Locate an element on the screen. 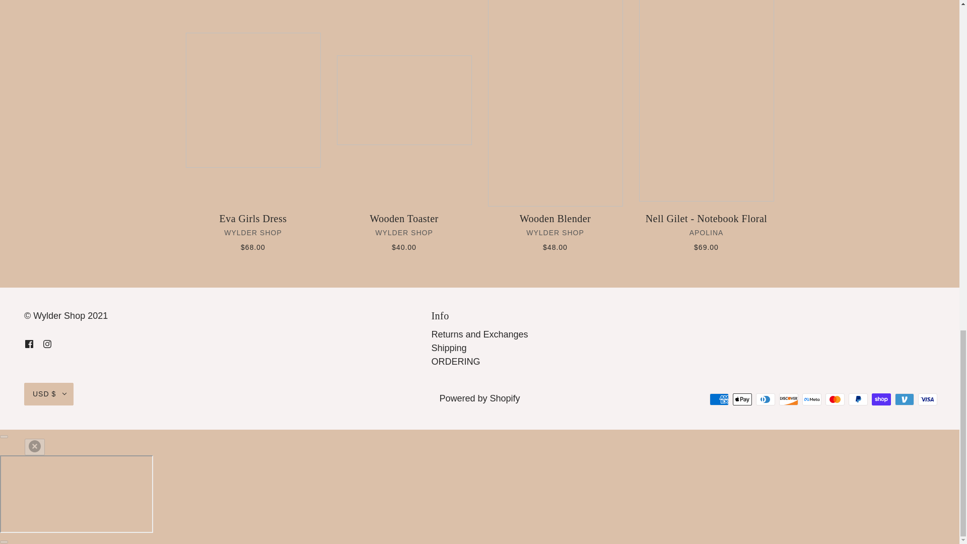  Apple Pay is located at coordinates (742, 399).